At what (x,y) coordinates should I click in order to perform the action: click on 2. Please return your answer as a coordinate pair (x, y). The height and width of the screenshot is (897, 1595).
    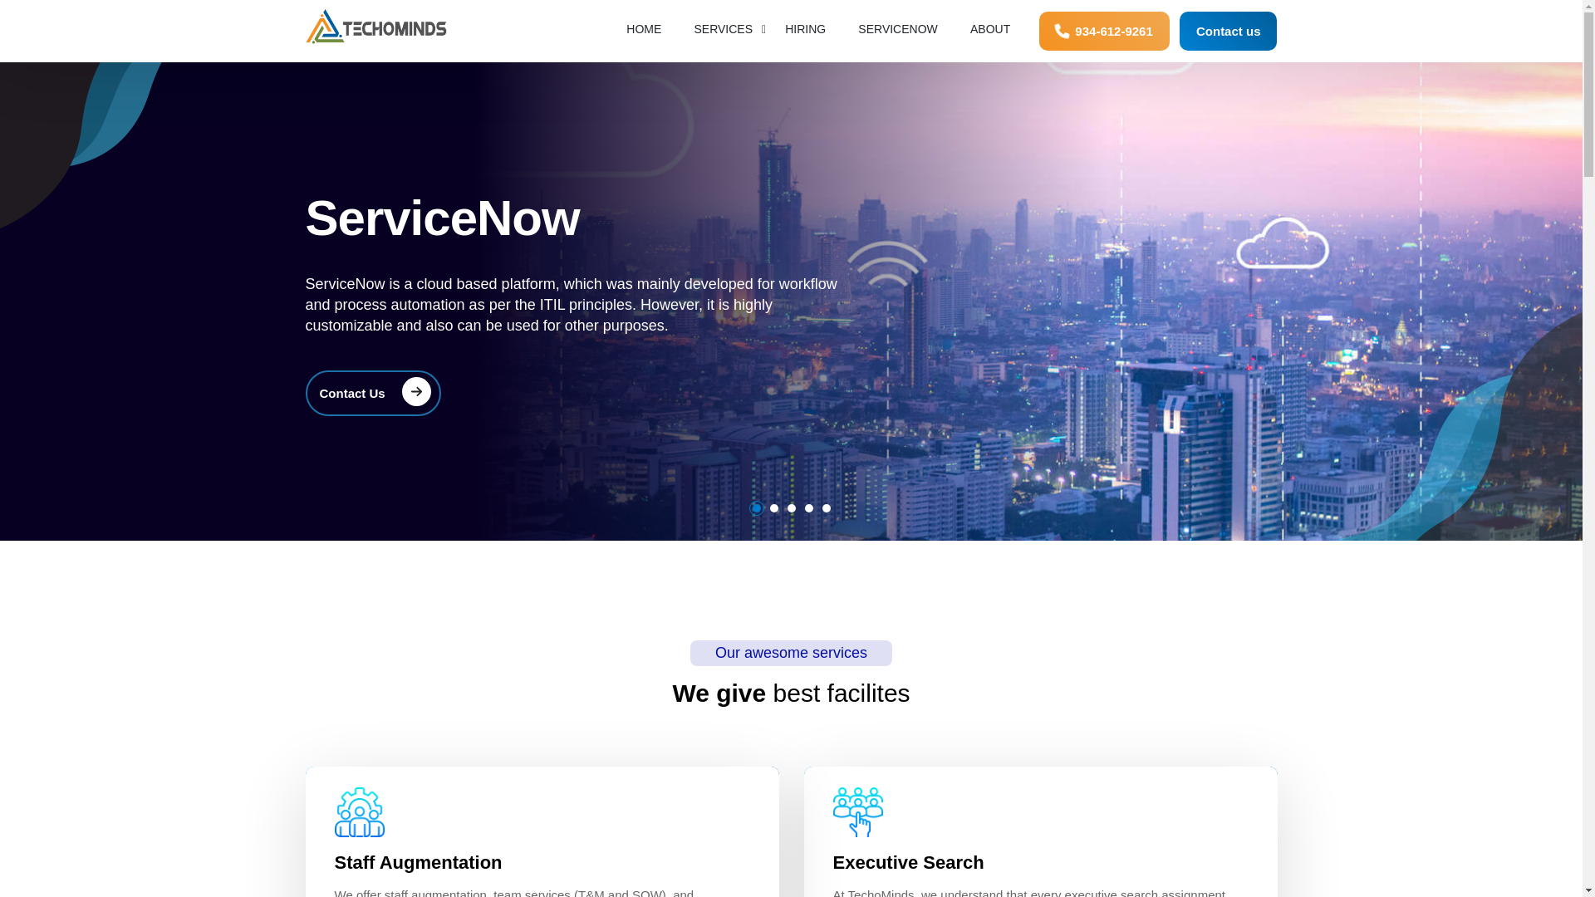
    Looking at the image, I should click on (773, 507).